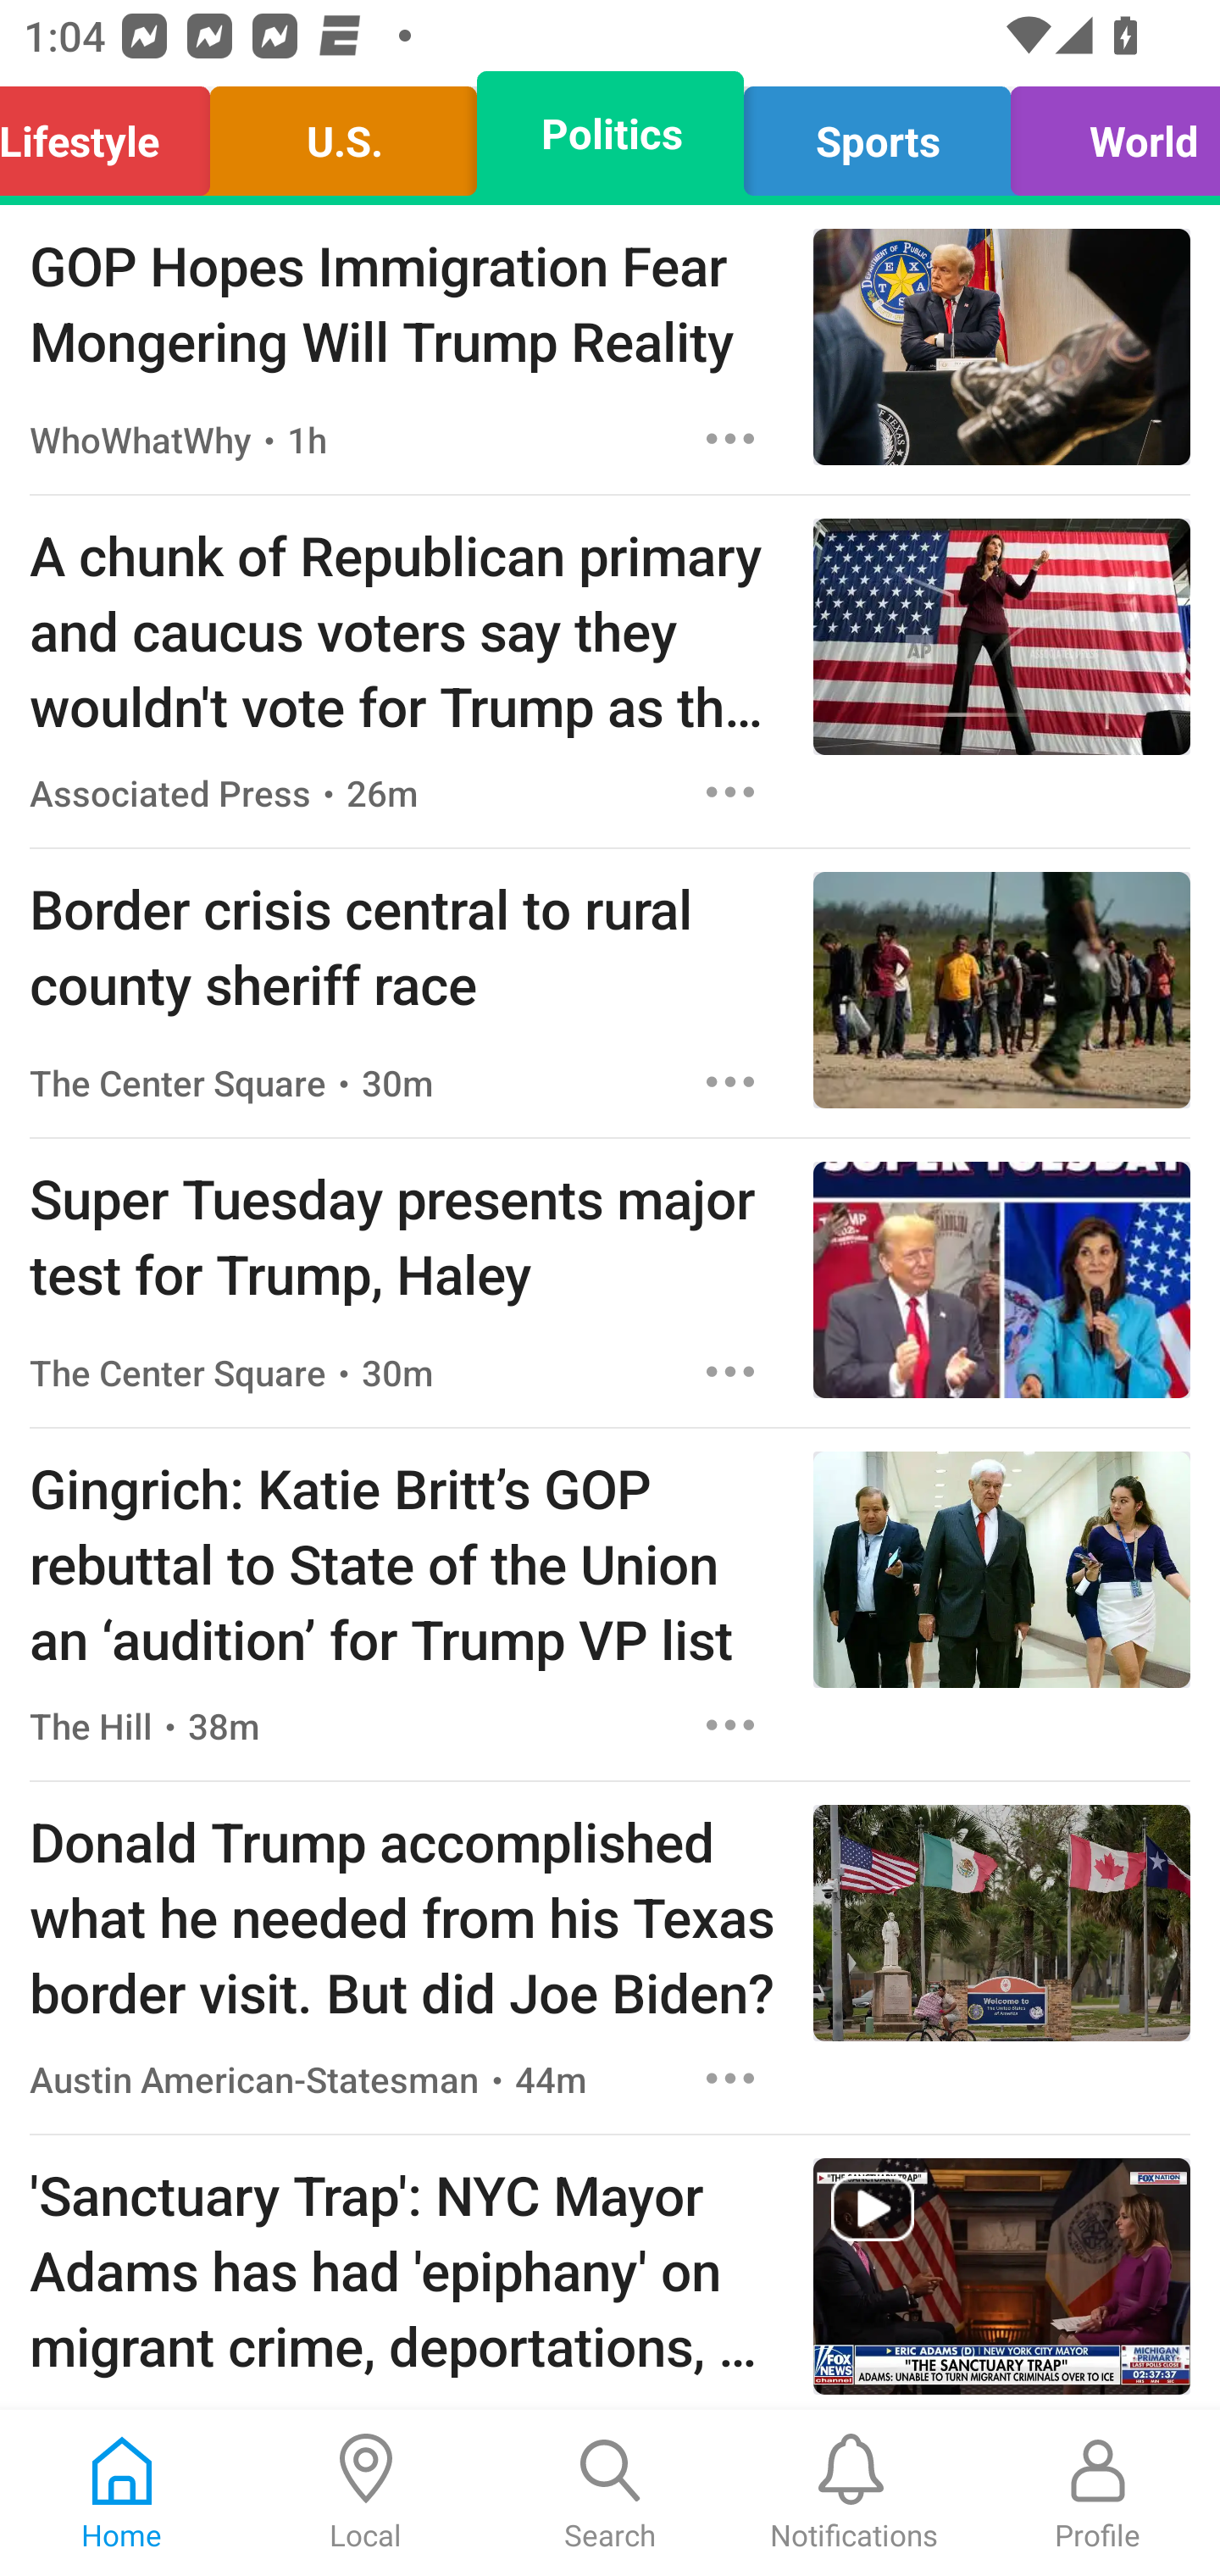 This screenshot has width=1220, height=2576. What do you see at coordinates (1106, 134) in the screenshot?
I see `World` at bounding box center [1106, 134].